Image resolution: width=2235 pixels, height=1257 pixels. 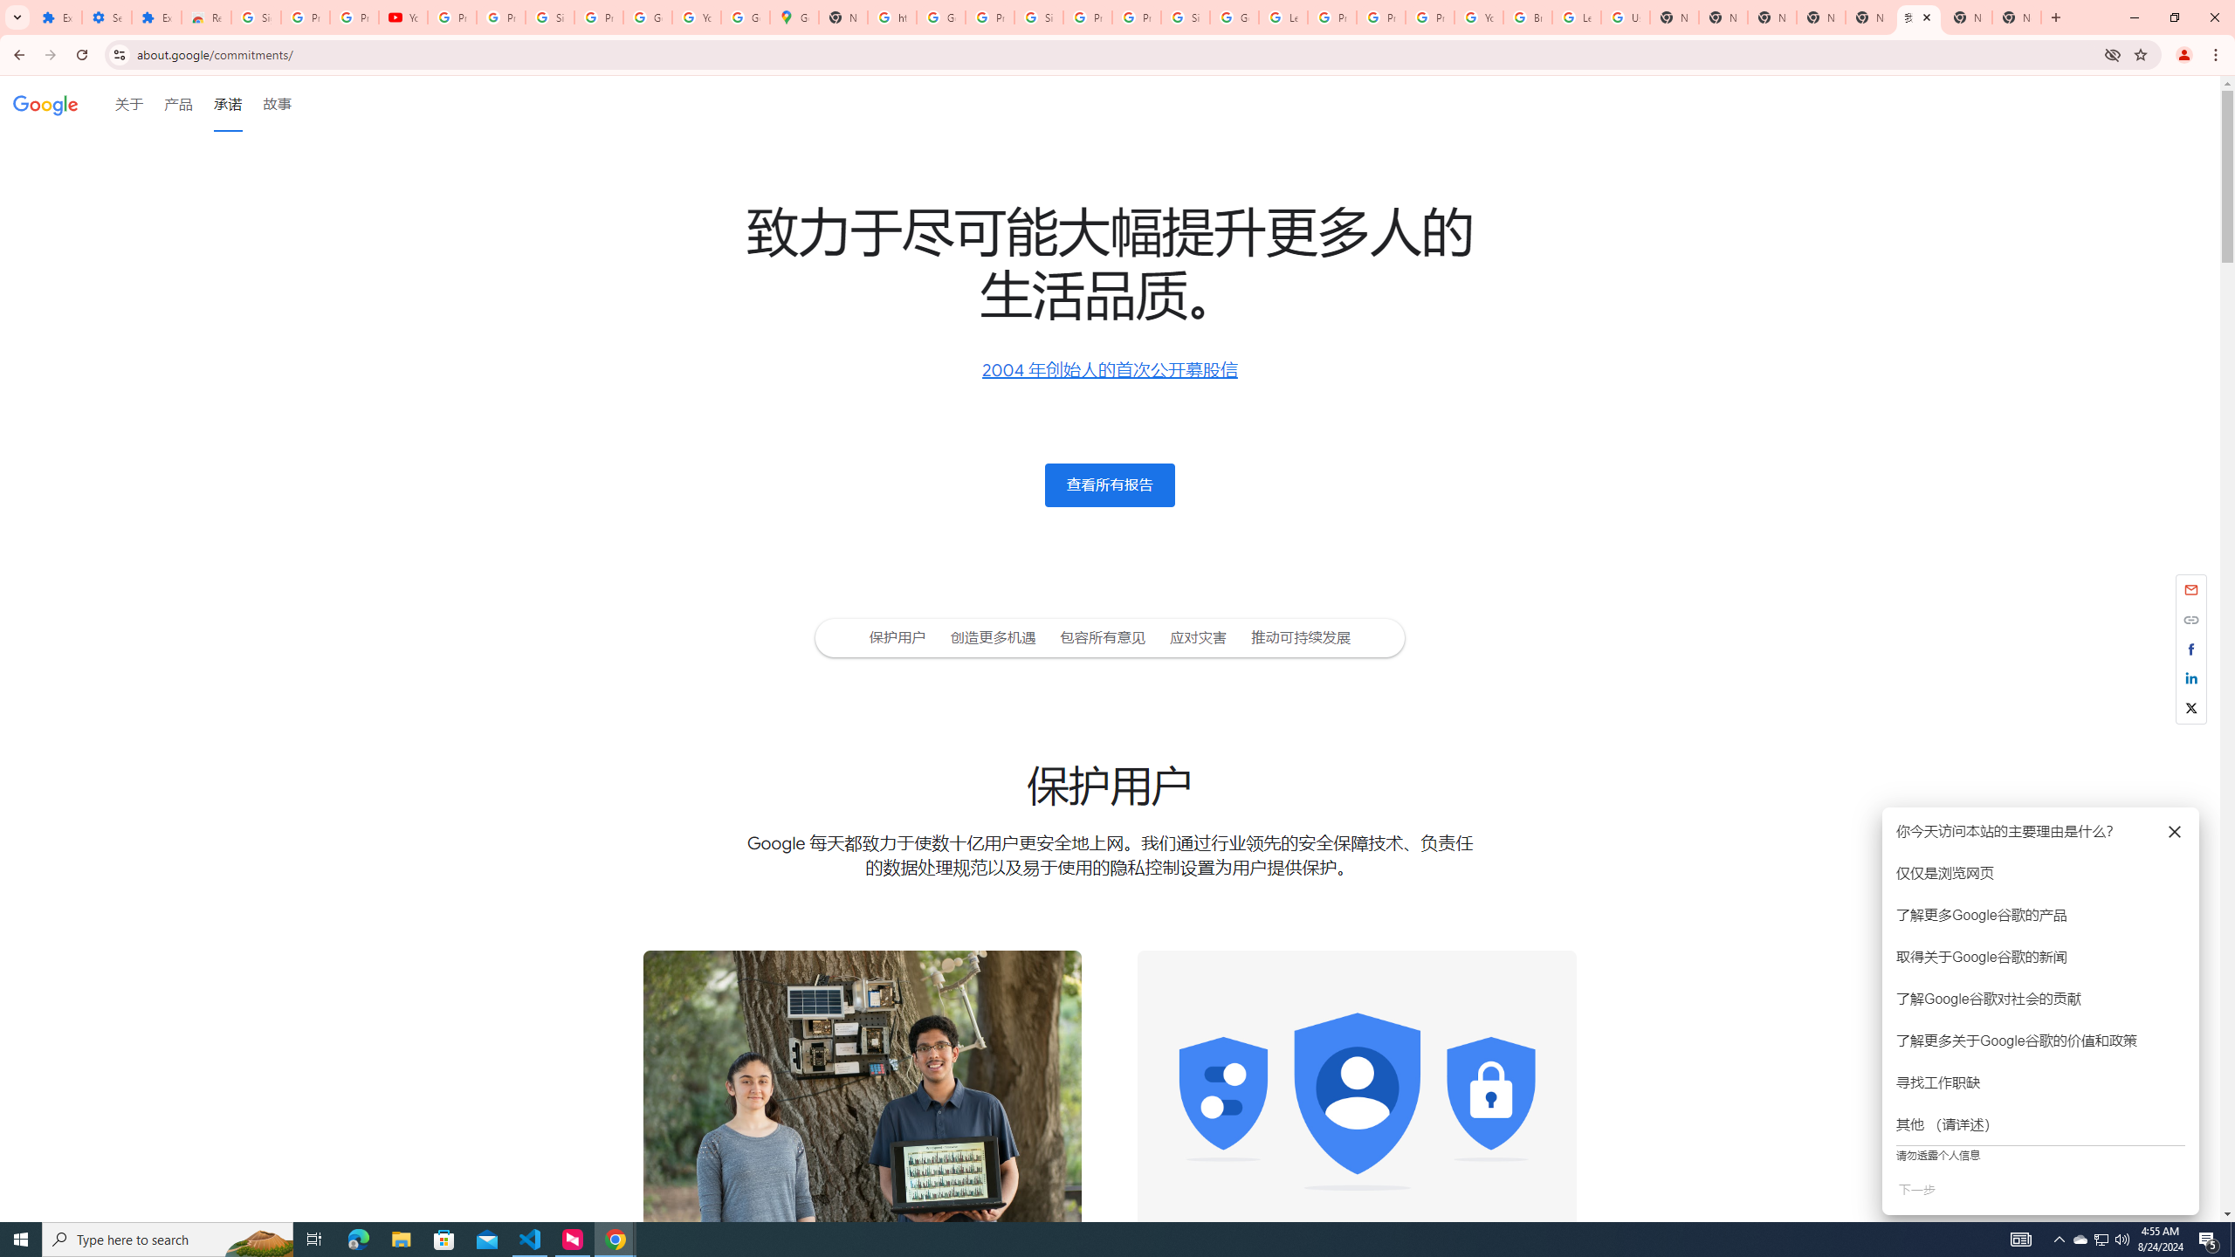 What do you see at coordinates (155, 17) in the screenshot?
I see `Extensions` at bounding box center [155, 17].